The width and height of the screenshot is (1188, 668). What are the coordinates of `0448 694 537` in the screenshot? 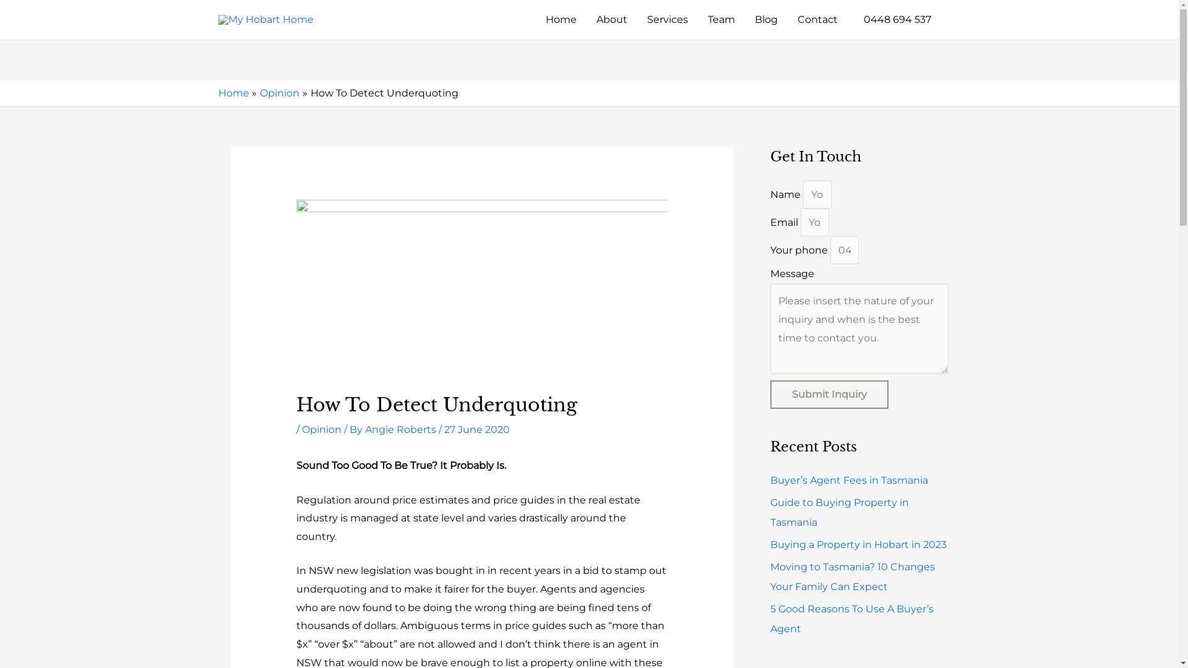 It's located at (895, 20).